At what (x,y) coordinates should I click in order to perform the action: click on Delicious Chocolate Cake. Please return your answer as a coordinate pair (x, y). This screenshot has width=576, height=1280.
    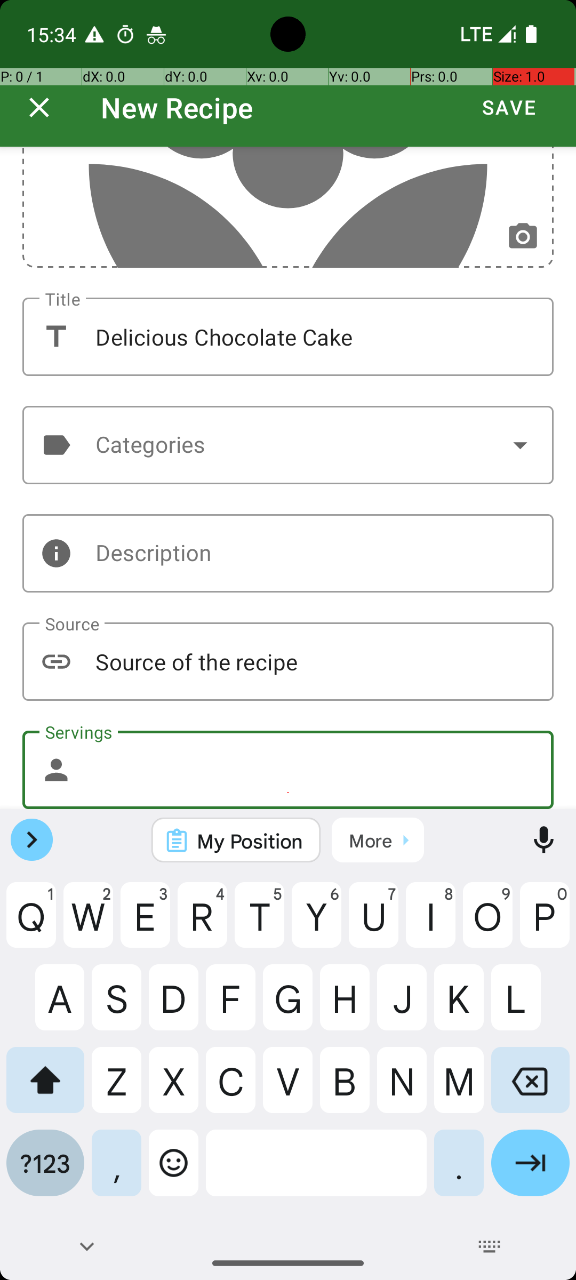
    Looking at the image, I should click on (288, 337).